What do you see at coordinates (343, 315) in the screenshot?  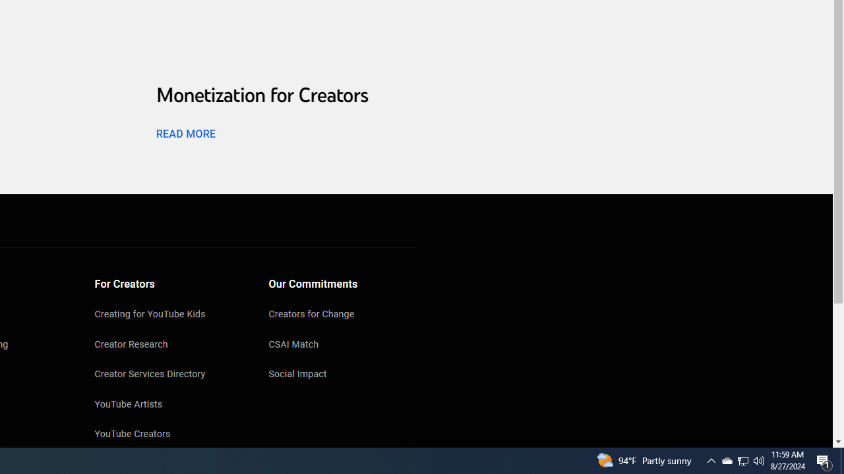 I see `Creators for Change` at bounding box center [343, 315].